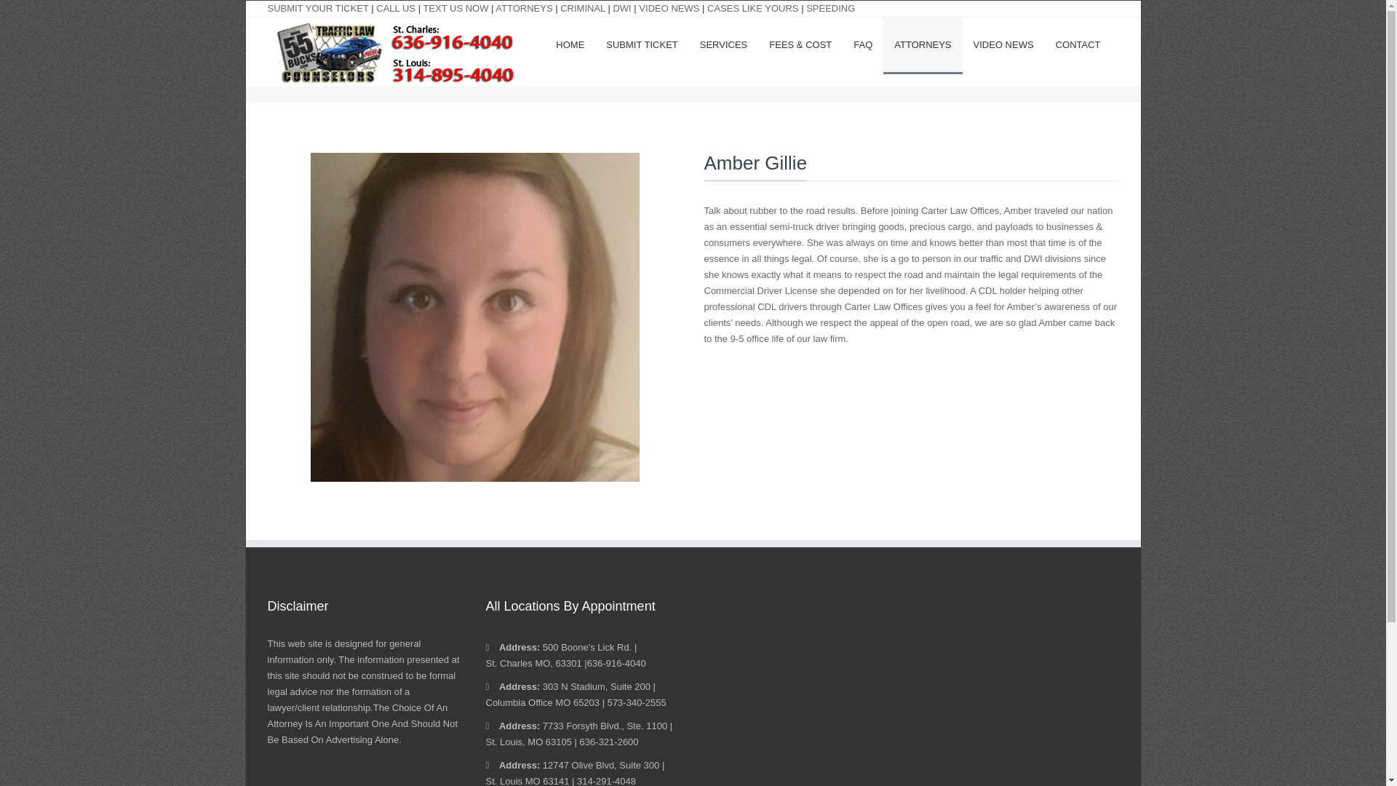  What do you see at coordinates (455, 9) in the screenshot?
I see `TEXT US NOW` at bounding box center [455, 9].